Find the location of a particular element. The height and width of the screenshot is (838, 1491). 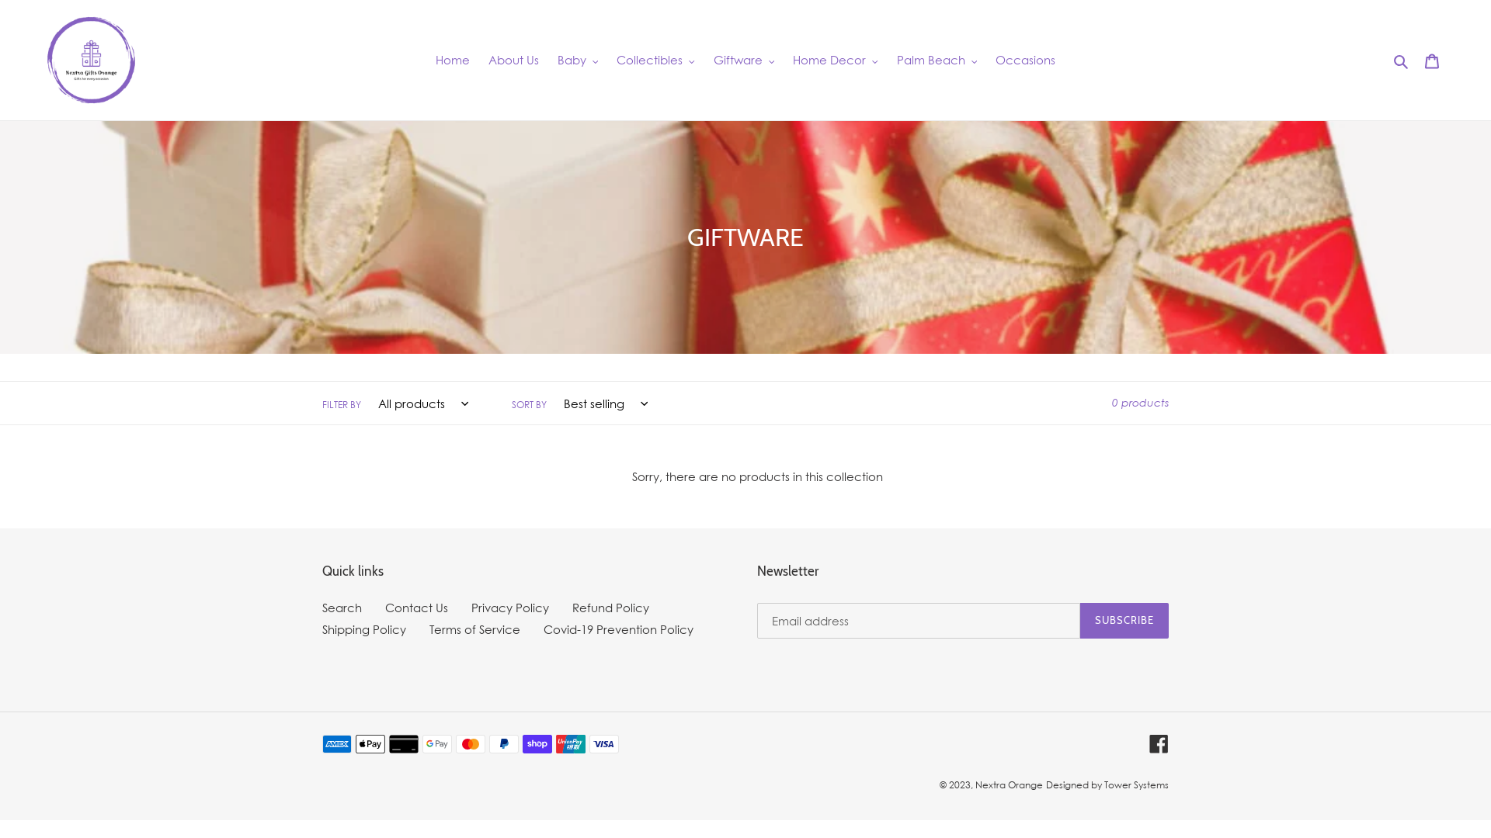

Contact Us is located at coordinates (416, 608).